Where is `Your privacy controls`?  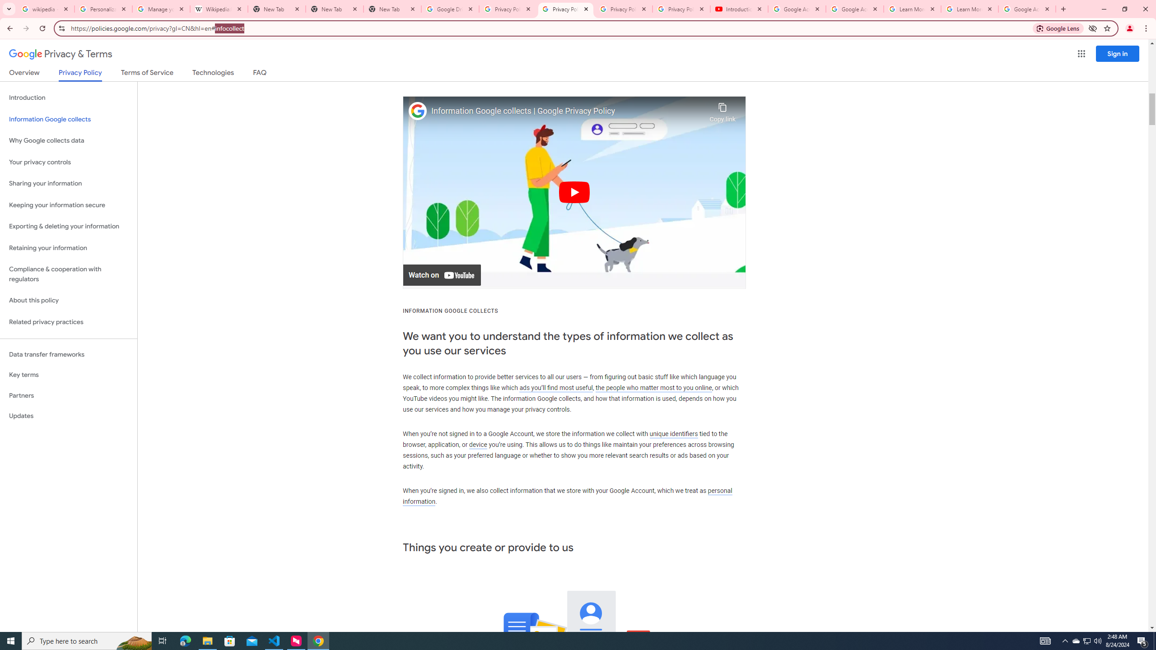 Your privacy controls is located at coordinates (69, 162).